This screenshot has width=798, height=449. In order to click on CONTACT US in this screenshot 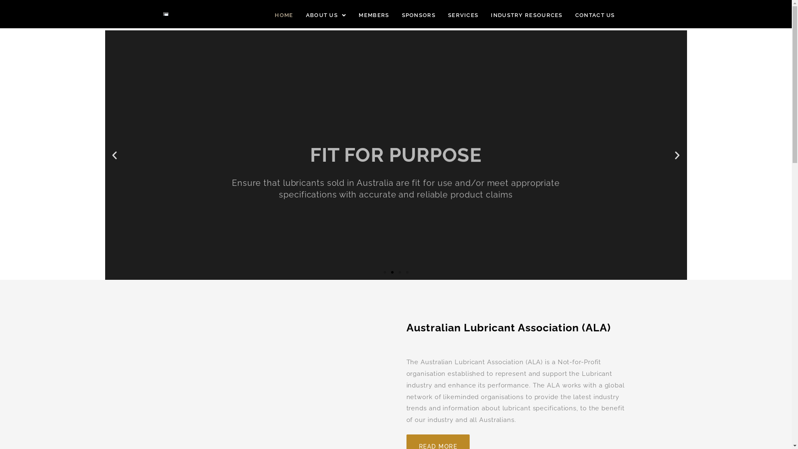, I will do `click(595, 15)`.